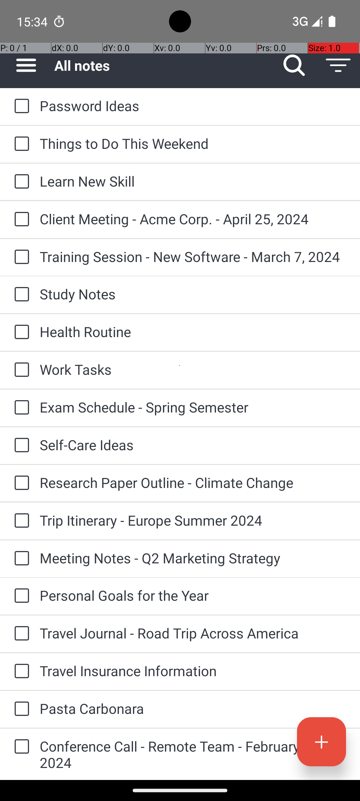 This screenshot has height=801, width=360. I want to click on Conference Call - Remote Team - February 28, 2024, so click(193, 754).